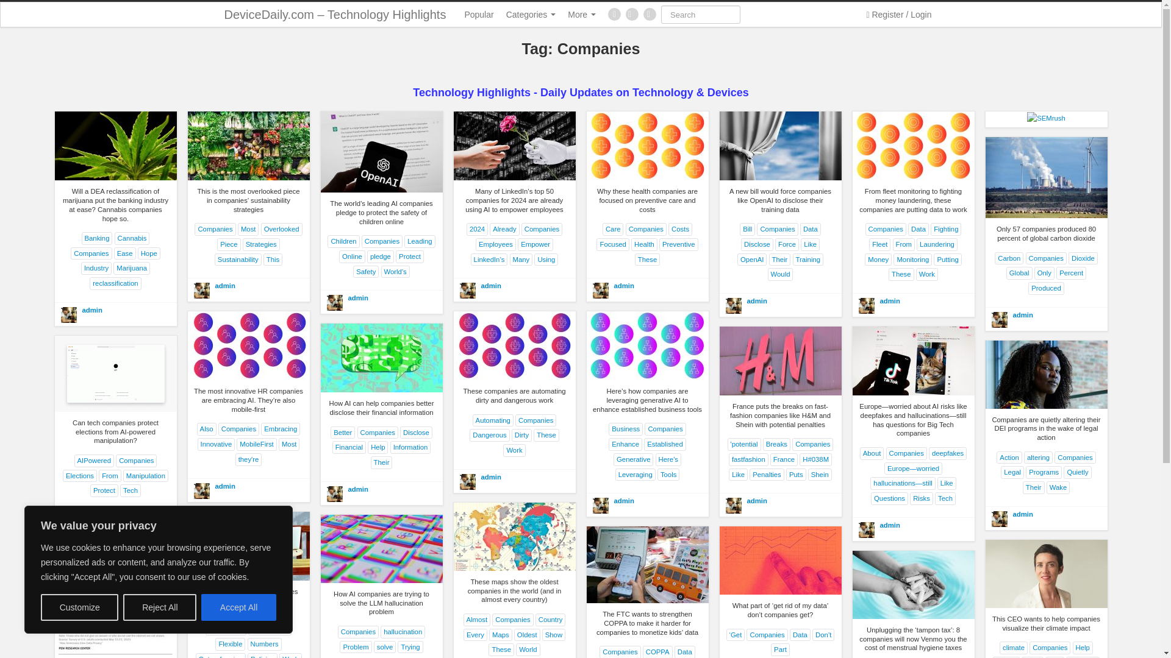 Image resolution: width=1171 pixels, height=658 pixels. What do you see at coordinates (889, 301) in the screenshot?
I see `Posts by admin` at bounding box center [889, 301].